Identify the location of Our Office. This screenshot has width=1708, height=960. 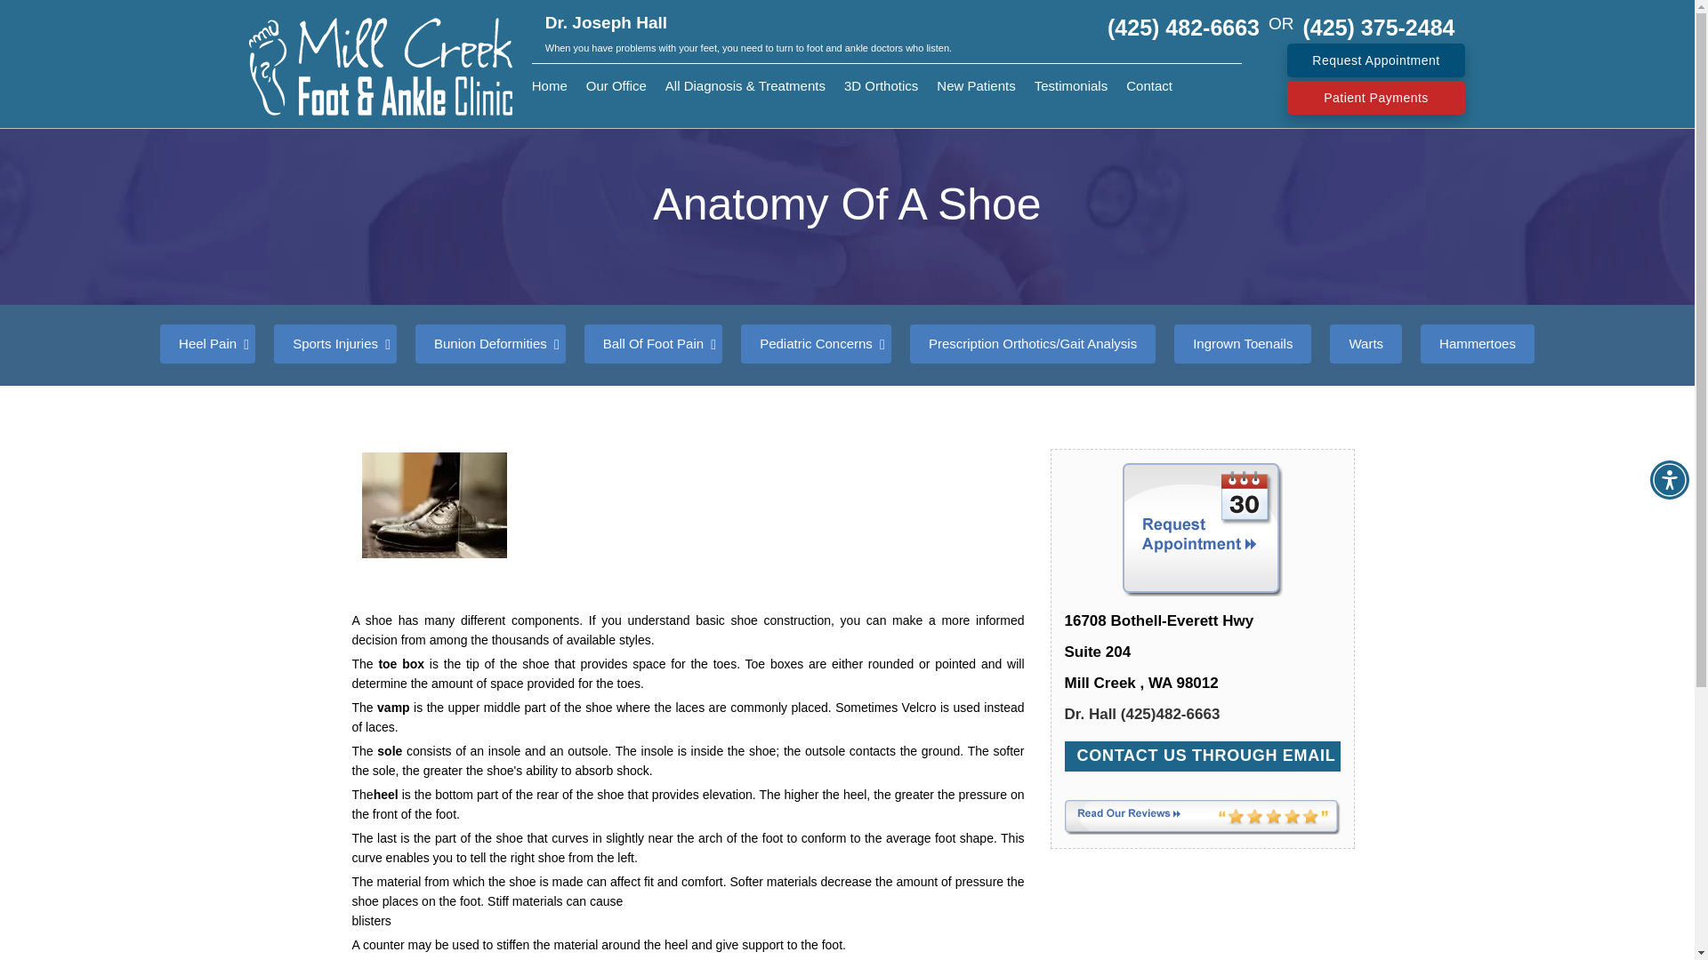
(616, 85).